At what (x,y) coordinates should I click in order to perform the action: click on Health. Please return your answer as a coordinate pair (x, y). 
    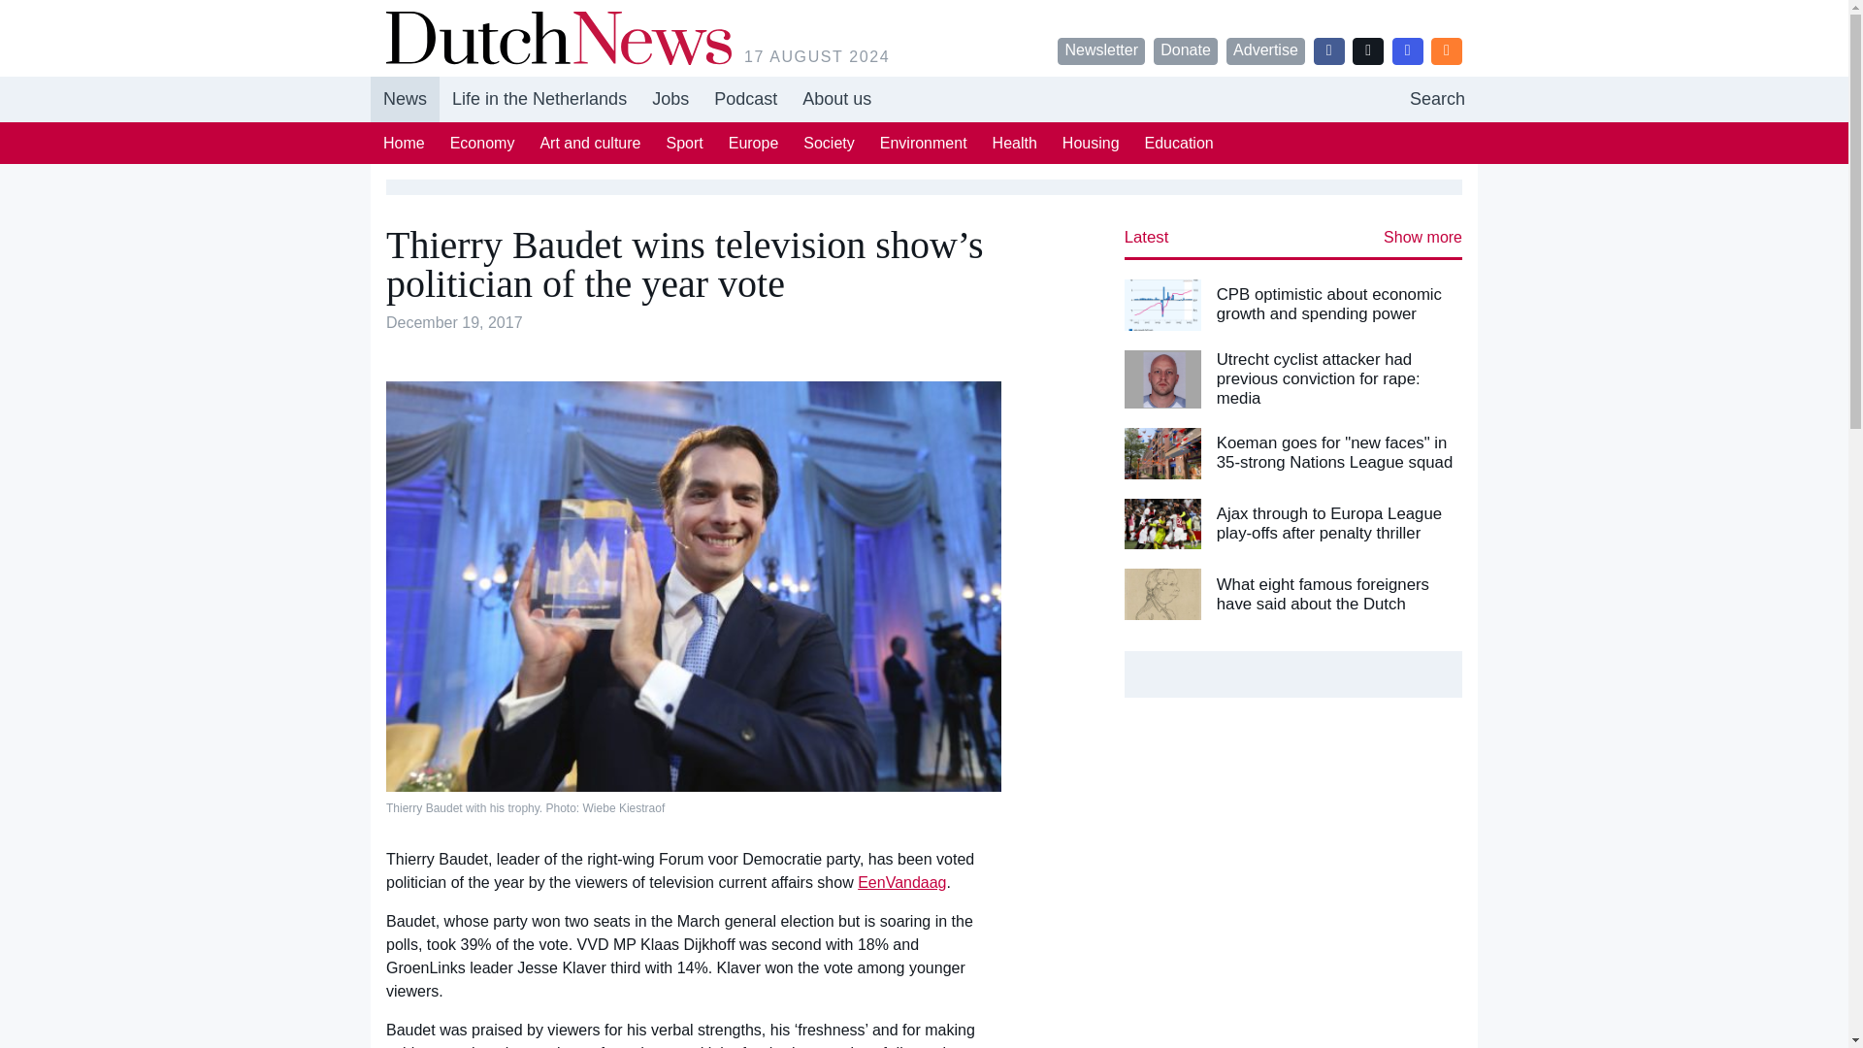
    Looking at the image, I should click on (1015, 143).